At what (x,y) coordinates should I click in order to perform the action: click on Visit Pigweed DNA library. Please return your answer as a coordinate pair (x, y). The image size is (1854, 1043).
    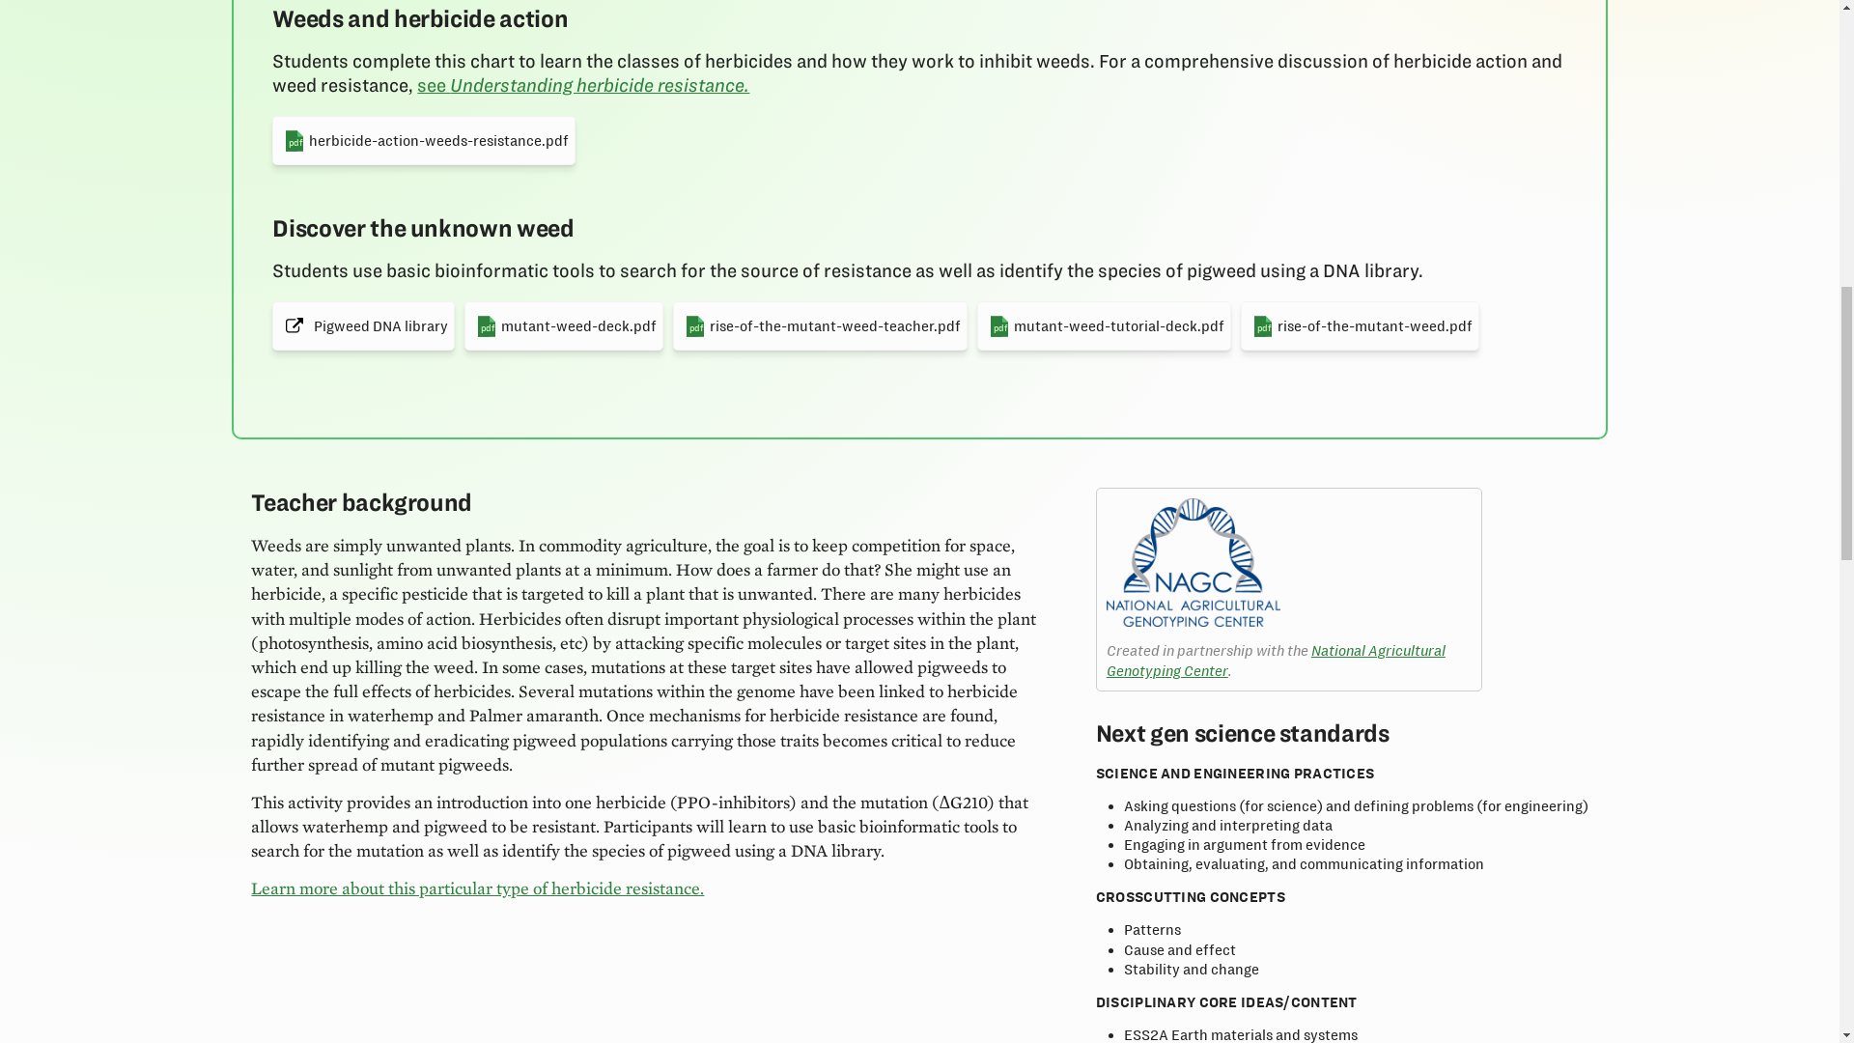
    Looking at the image, I should click on (1103, 325).